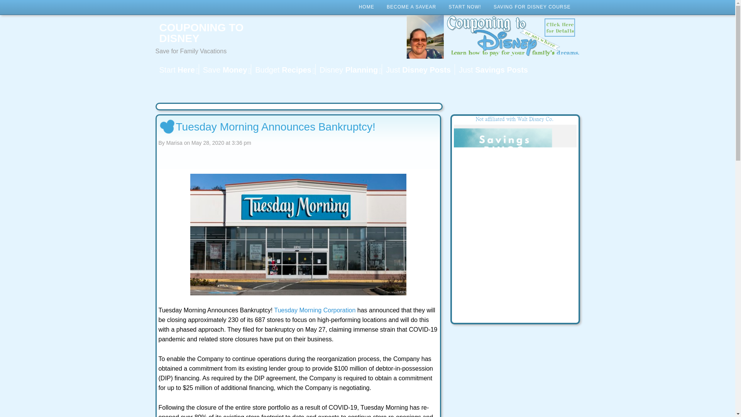  What do you see at coordinates (225, 69) in the screenshot?
I see `money` at bounding box center [225, 69].